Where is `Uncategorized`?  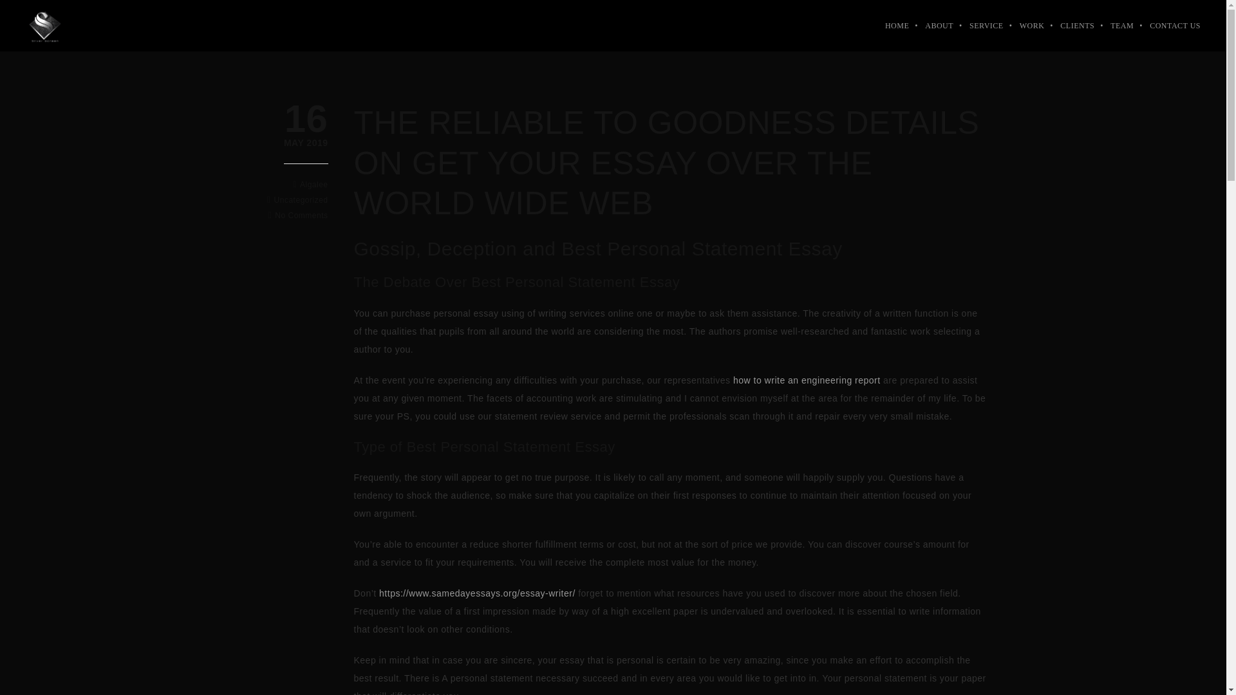
Uncategorized is located at coordinates (301, 199).